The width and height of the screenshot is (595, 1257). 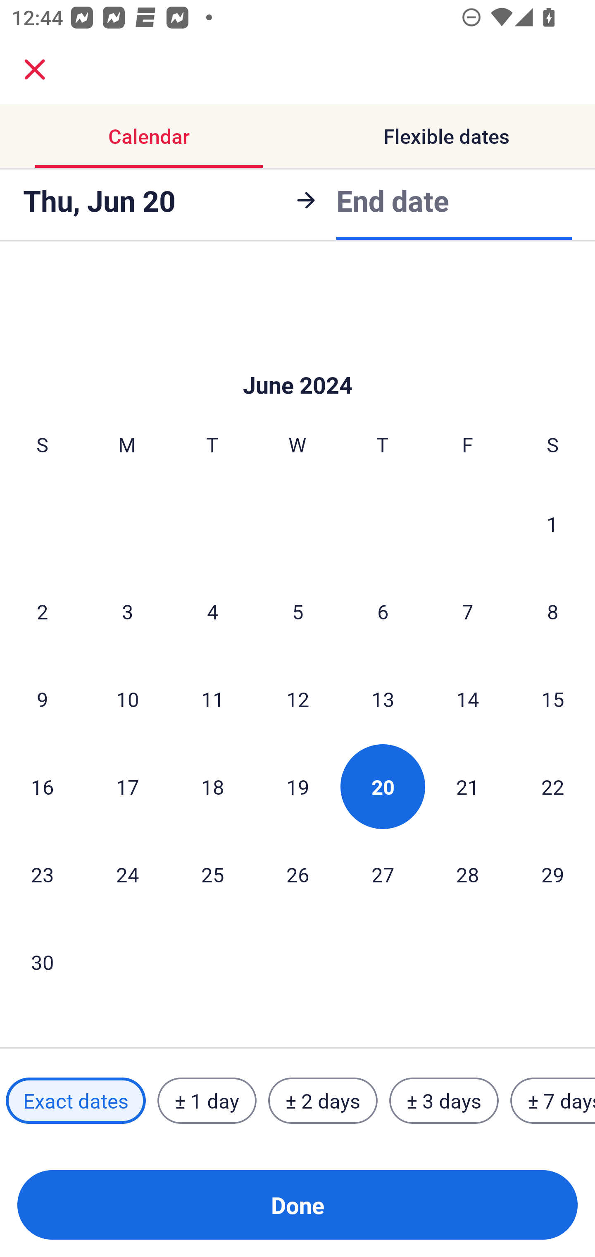 I want to click on 25 Tuesday, June 25, 2024, so click(x=212, y=874).